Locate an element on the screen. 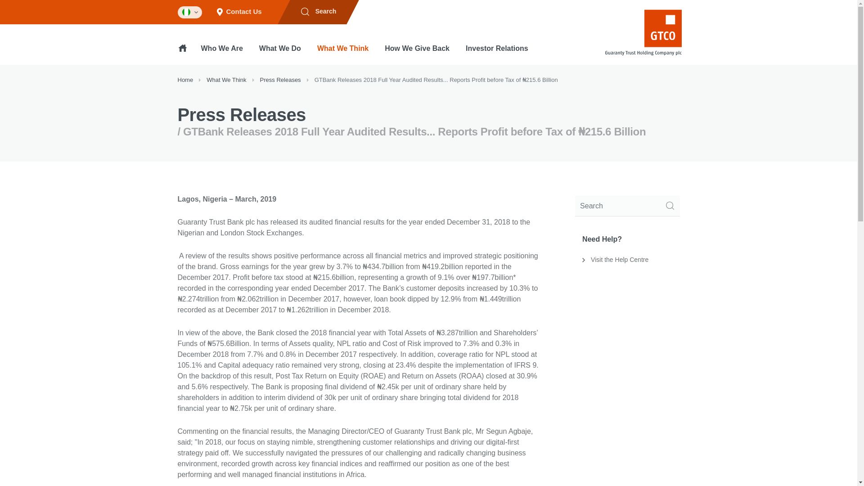  Search is located at coordinates (318, 12).